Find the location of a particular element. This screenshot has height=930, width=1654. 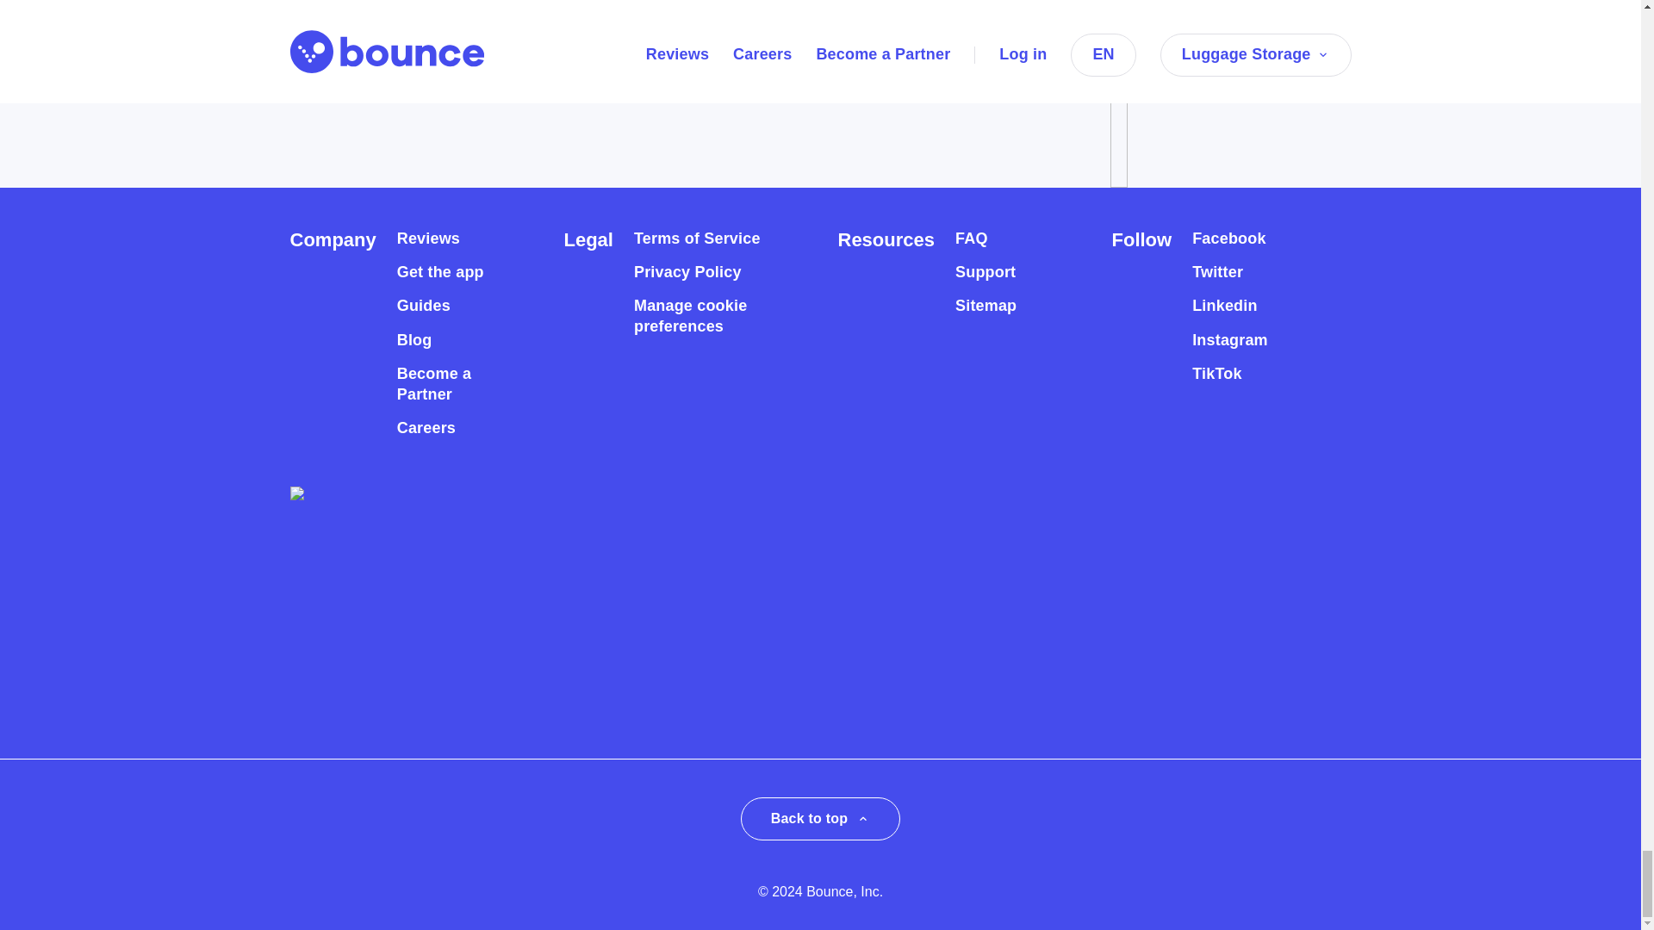

Become a Partner is located at coordinates (450, 384).